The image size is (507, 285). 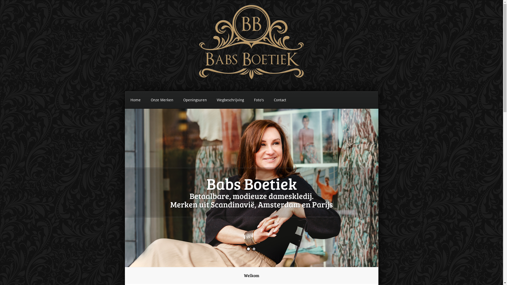 I want to click on Wegbeschrijving, so click(x=230, y=100).